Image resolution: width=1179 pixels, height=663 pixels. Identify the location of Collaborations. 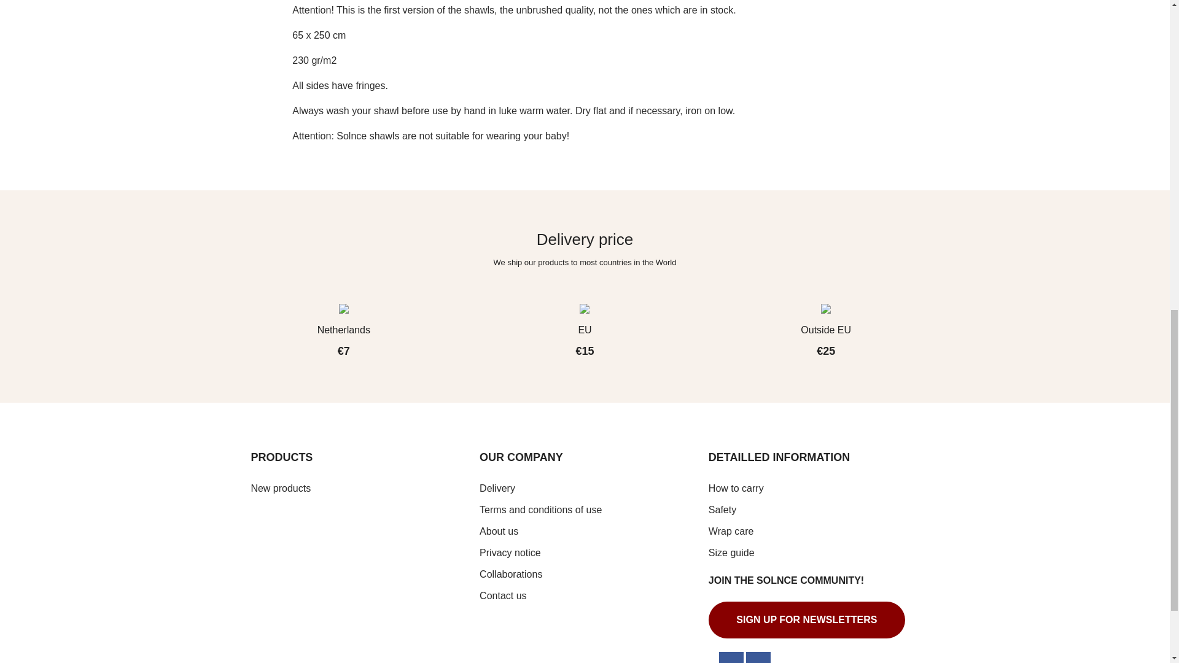
(511, 573).